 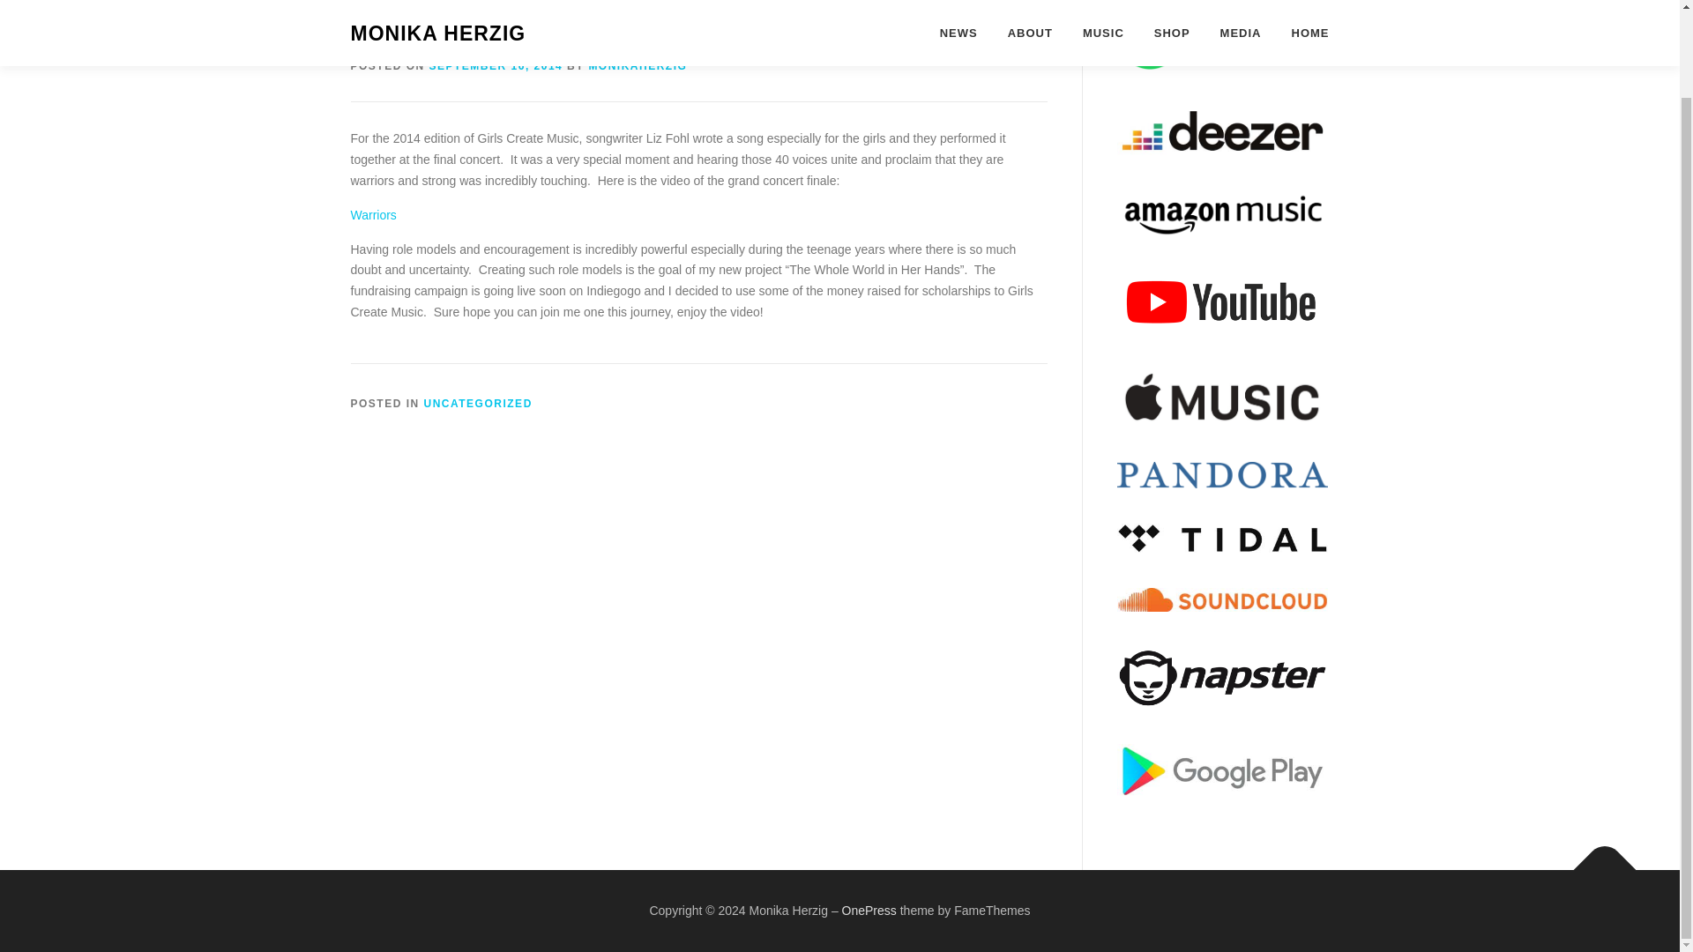 What do you see at coordinates (637, 66) in the screenshot?
I see `MONIKAHERZIG` at bounding box center [637, 66].